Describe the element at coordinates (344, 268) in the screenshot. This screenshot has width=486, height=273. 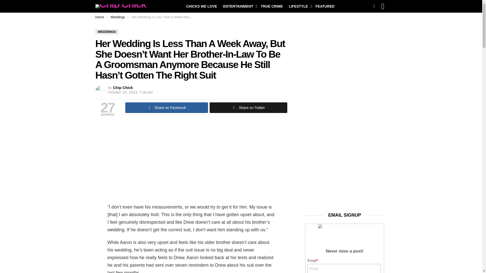
I see `Email` at that location.